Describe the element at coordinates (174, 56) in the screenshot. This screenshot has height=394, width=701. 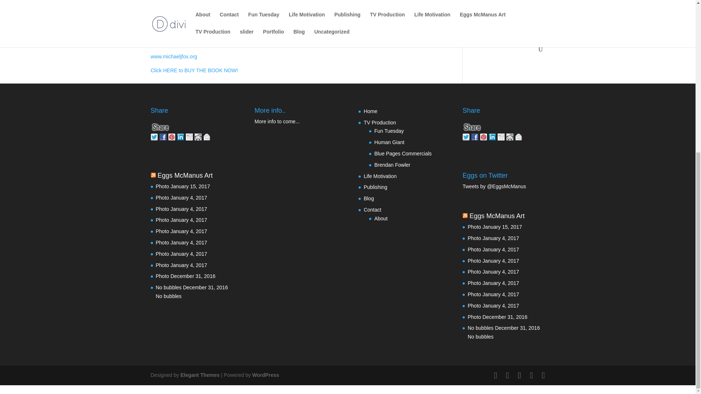
I see `www.michaeljfox.org` at that location.